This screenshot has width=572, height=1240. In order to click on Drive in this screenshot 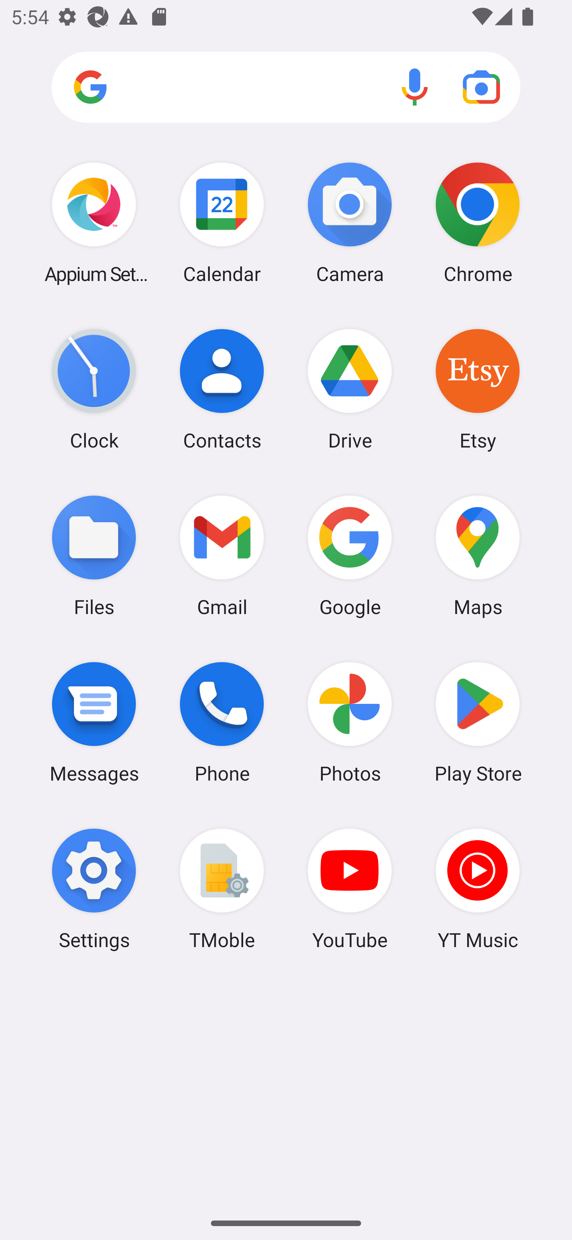, I will do `click(350, 389)`.